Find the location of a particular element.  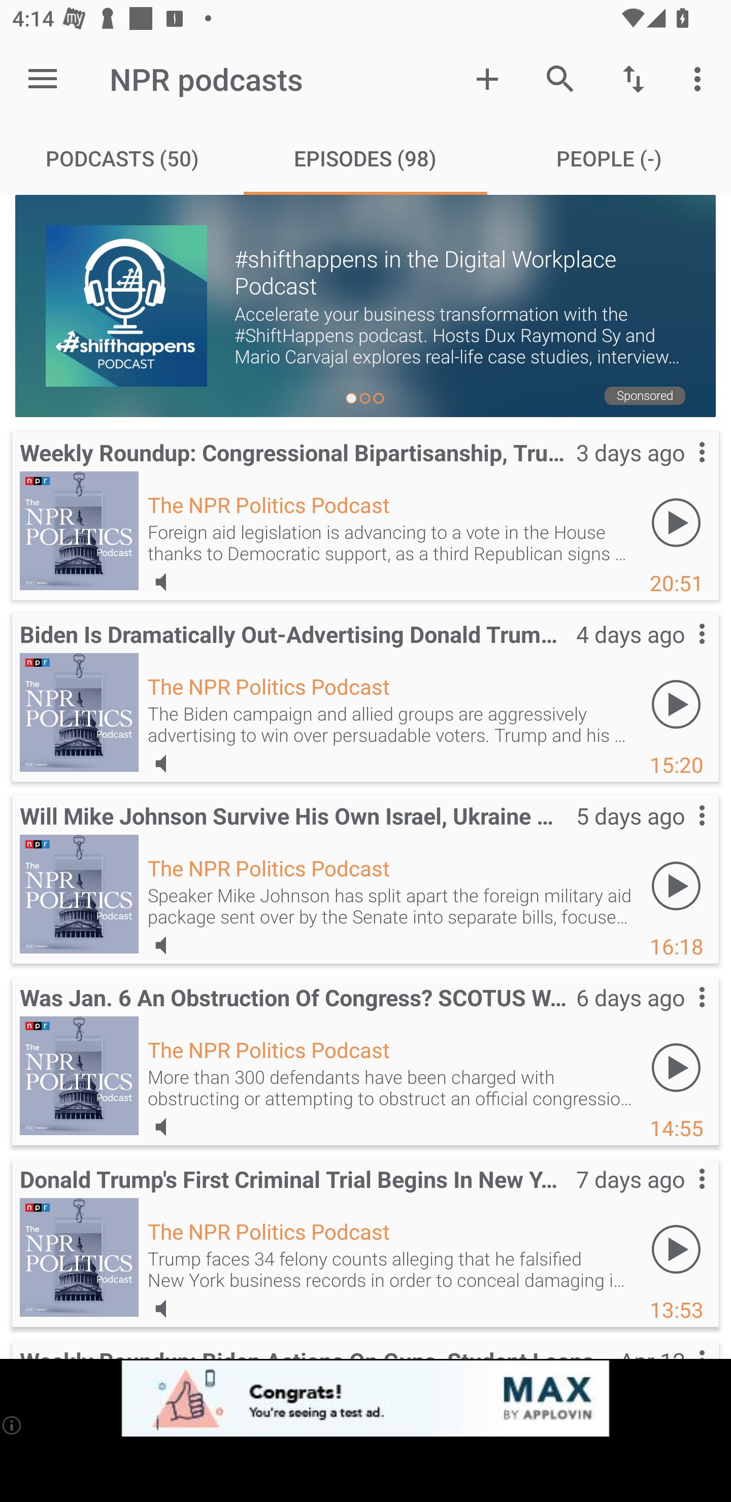

Play is located at coordinates (676, 1248).